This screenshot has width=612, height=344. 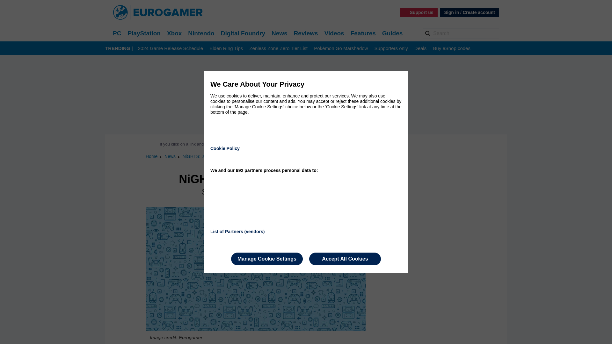 I want to click on Nintendo, so click(x=201, y=33).